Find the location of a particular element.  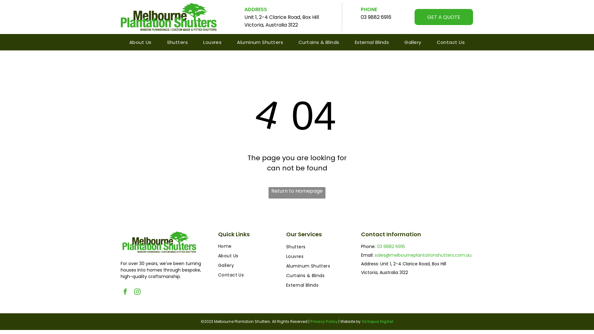

Octopus Digital is located at coordinates (377, 322).